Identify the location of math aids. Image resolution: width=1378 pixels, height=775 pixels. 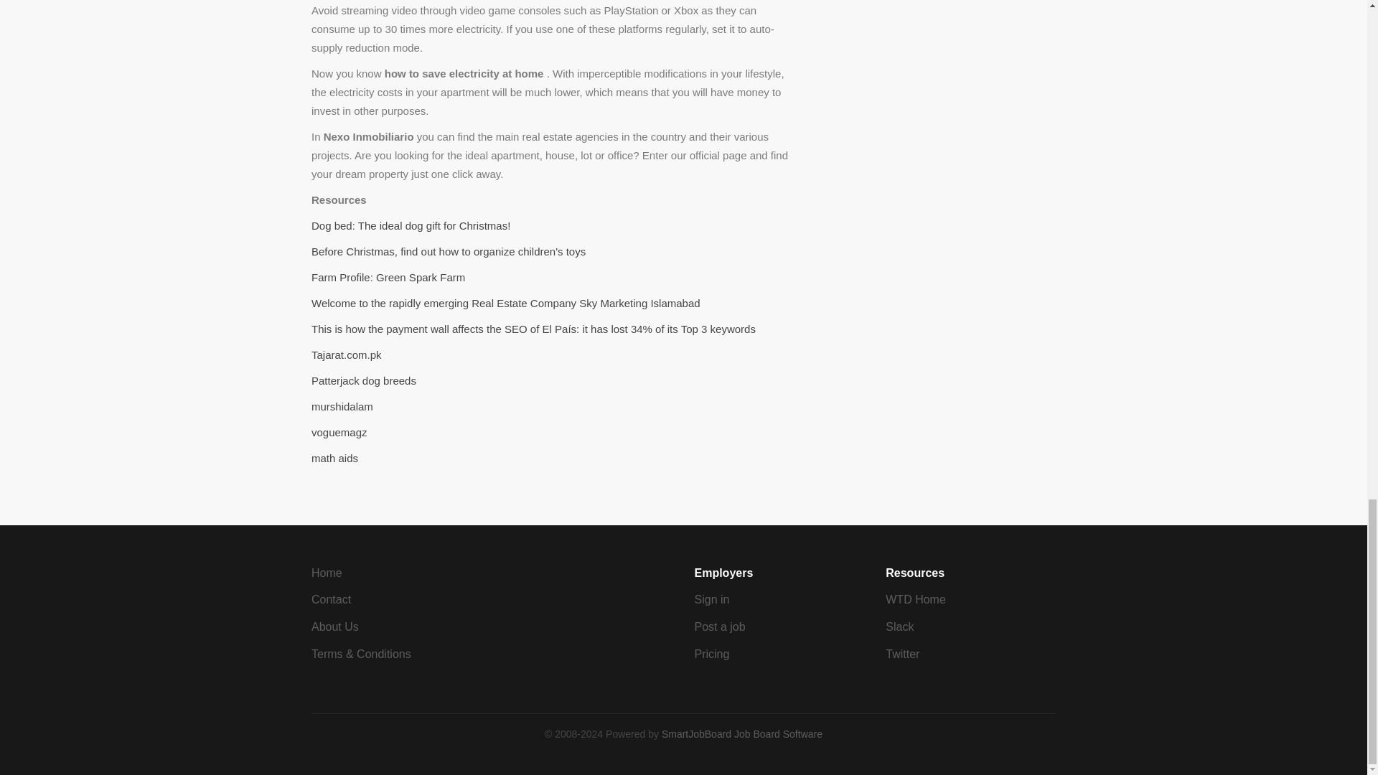
(334, 458).